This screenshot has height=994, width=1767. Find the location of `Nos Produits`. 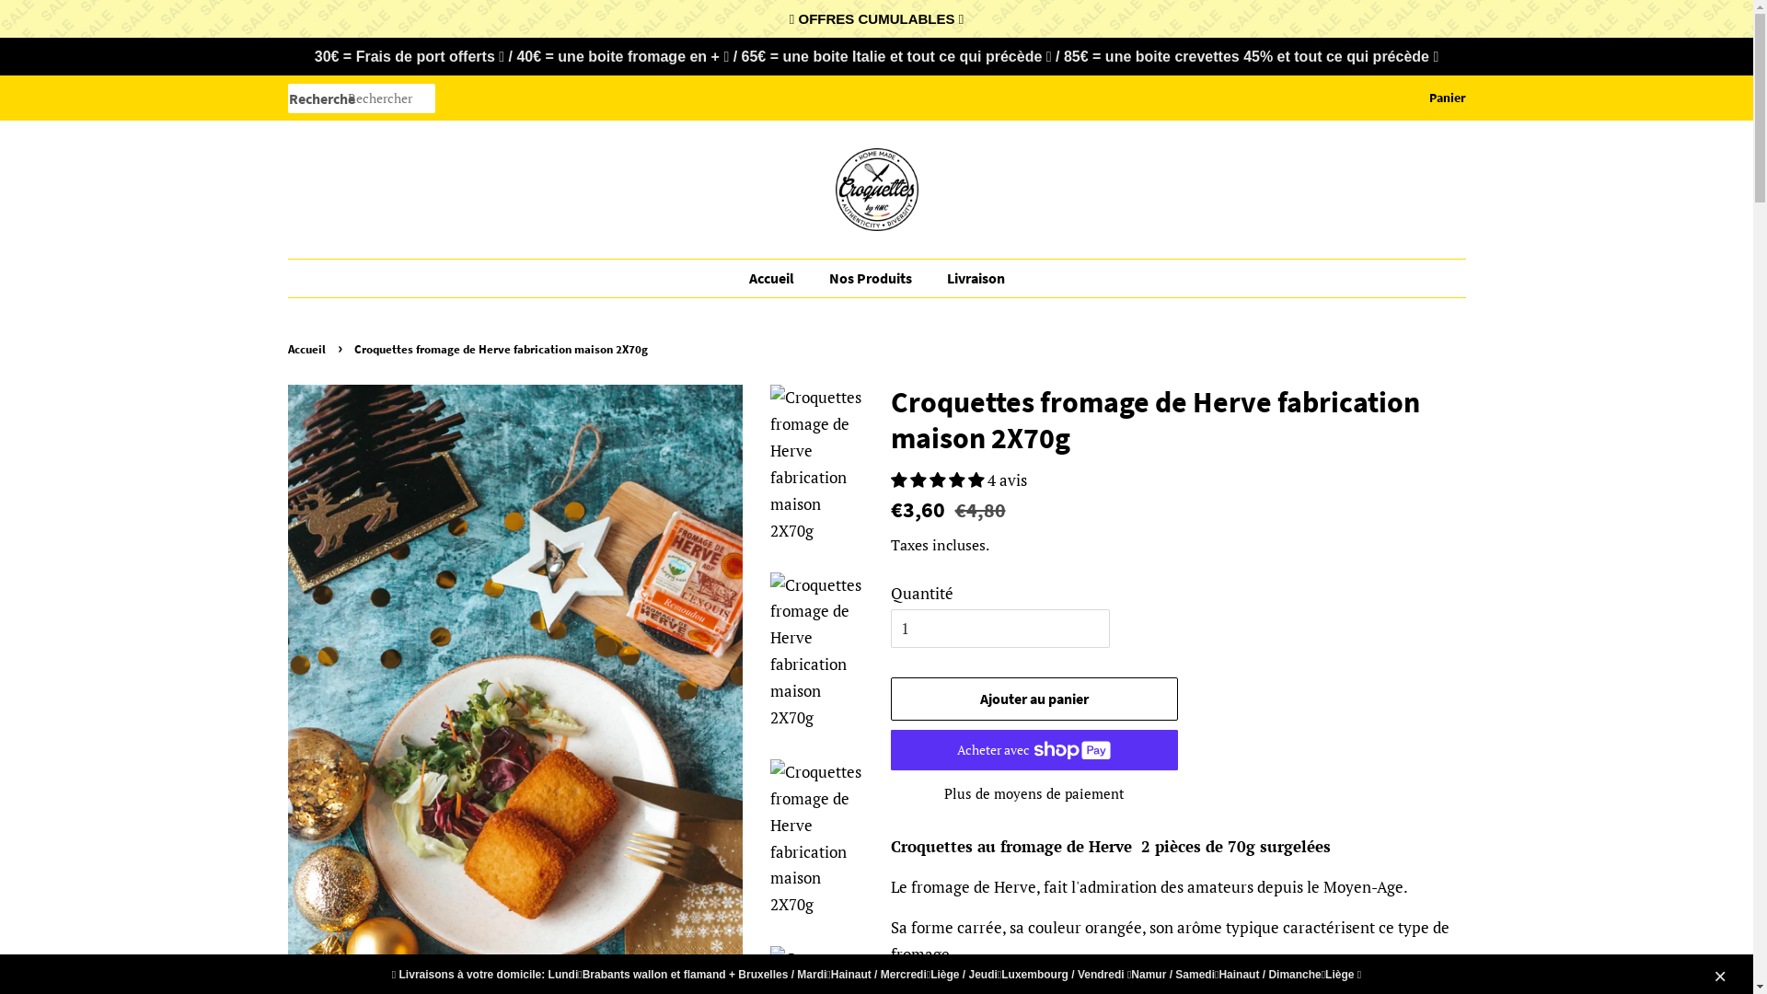

Nos Produits is located at coordinates (872, 278).